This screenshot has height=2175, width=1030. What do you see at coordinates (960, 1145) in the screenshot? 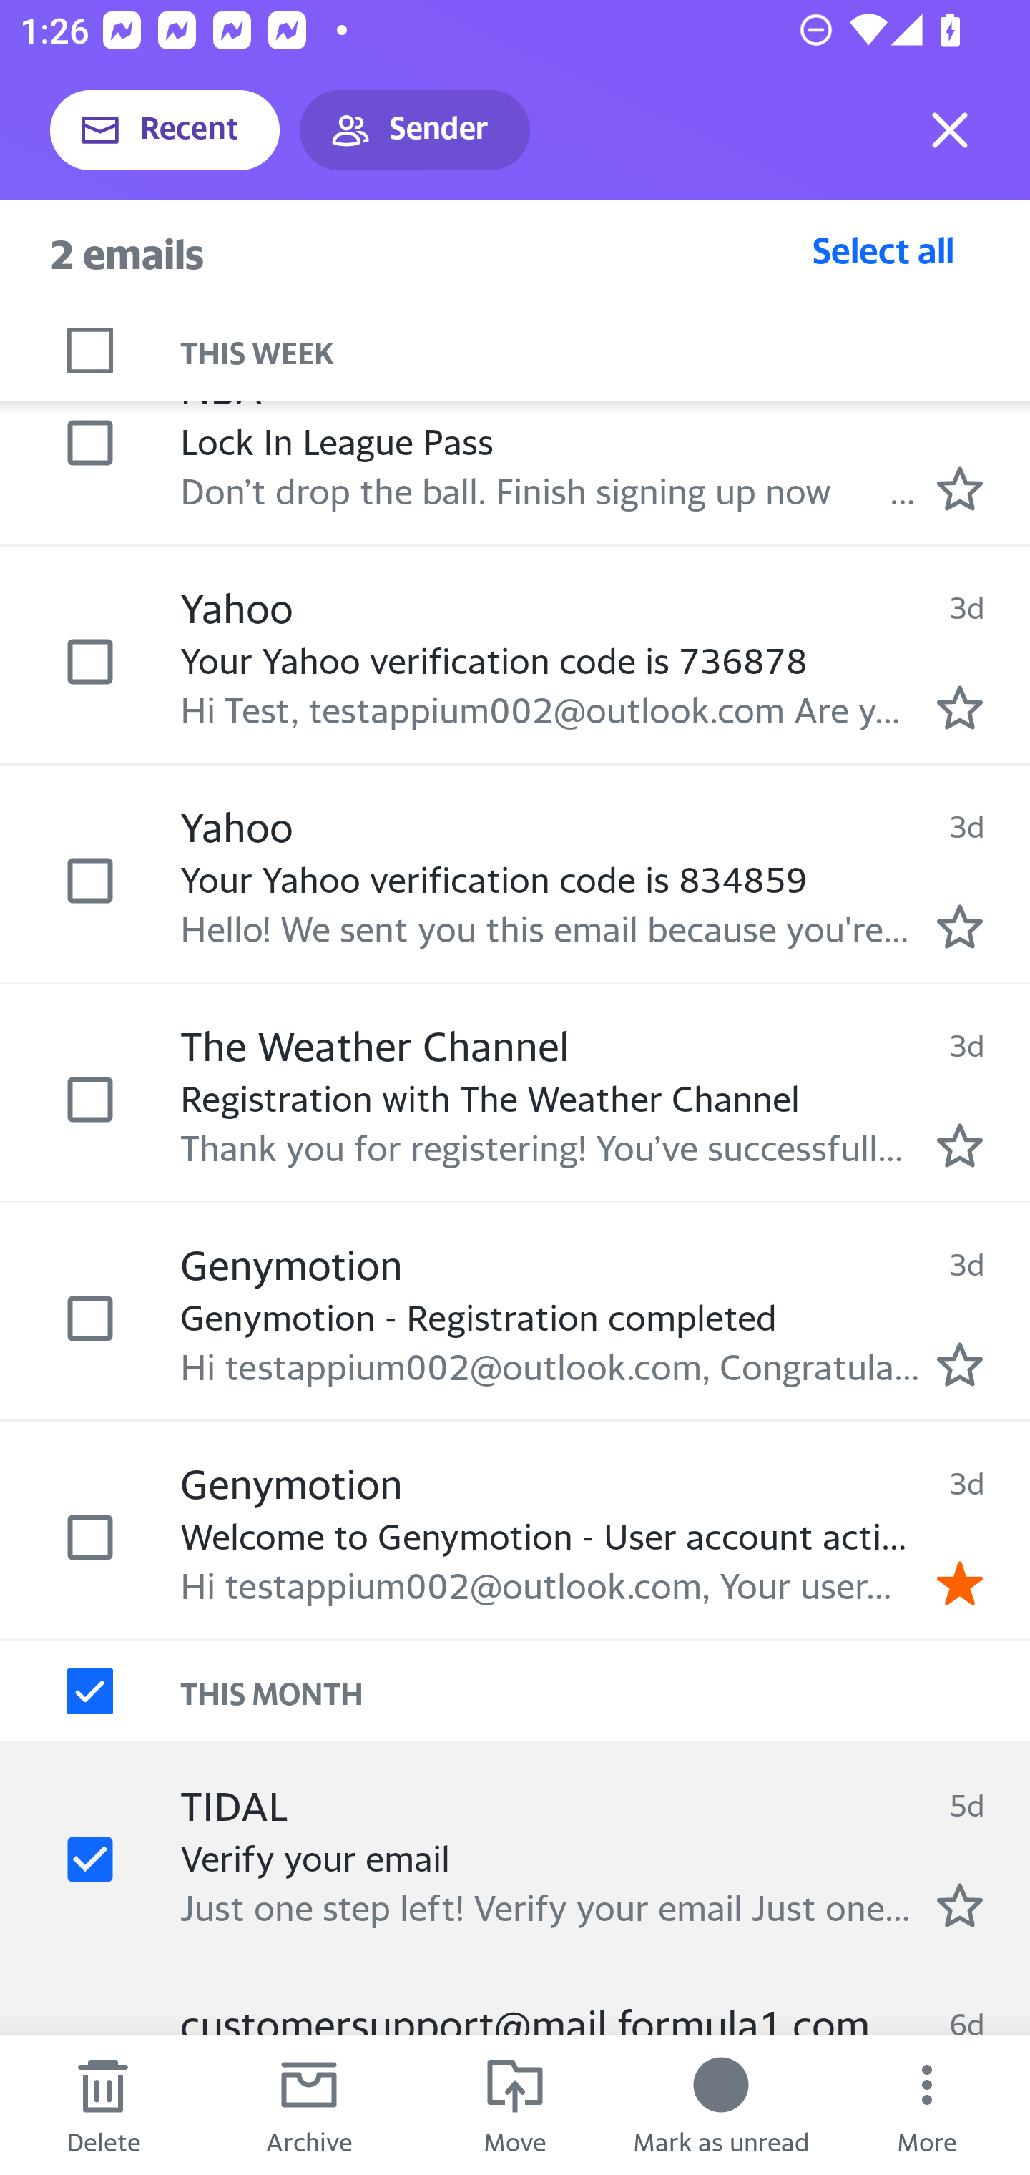
I see `Mark as starred.` at bounding box center [960, 1145].